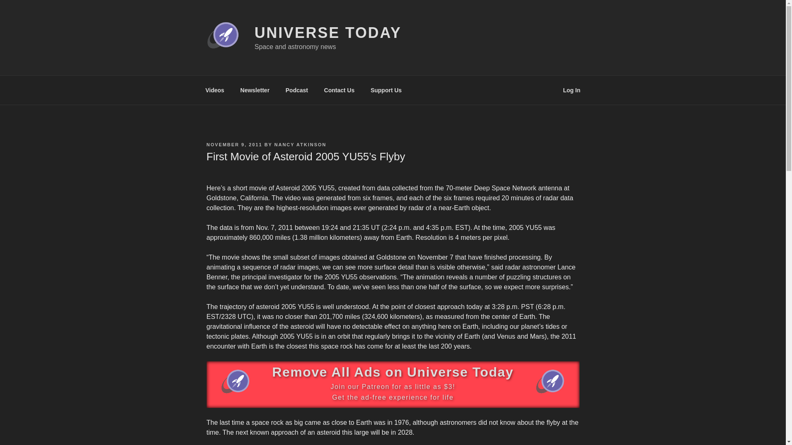  Describe the element at coordinates (339, 90) in the screenshot. I see `Contact Us` at that location.